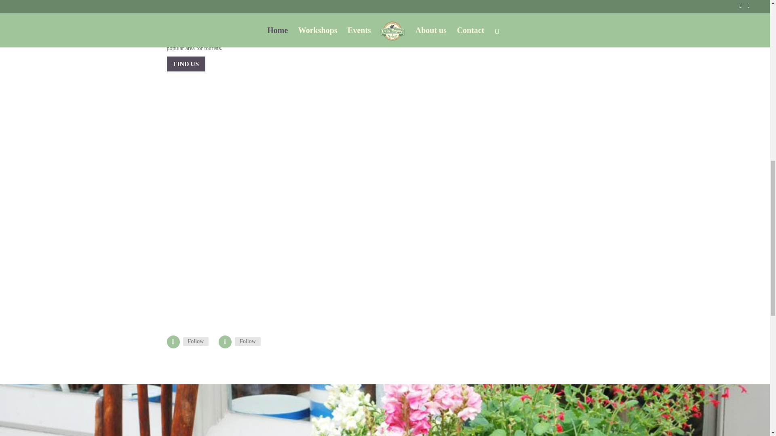  I want to click on Follow on Instagram, so click(225, 342).